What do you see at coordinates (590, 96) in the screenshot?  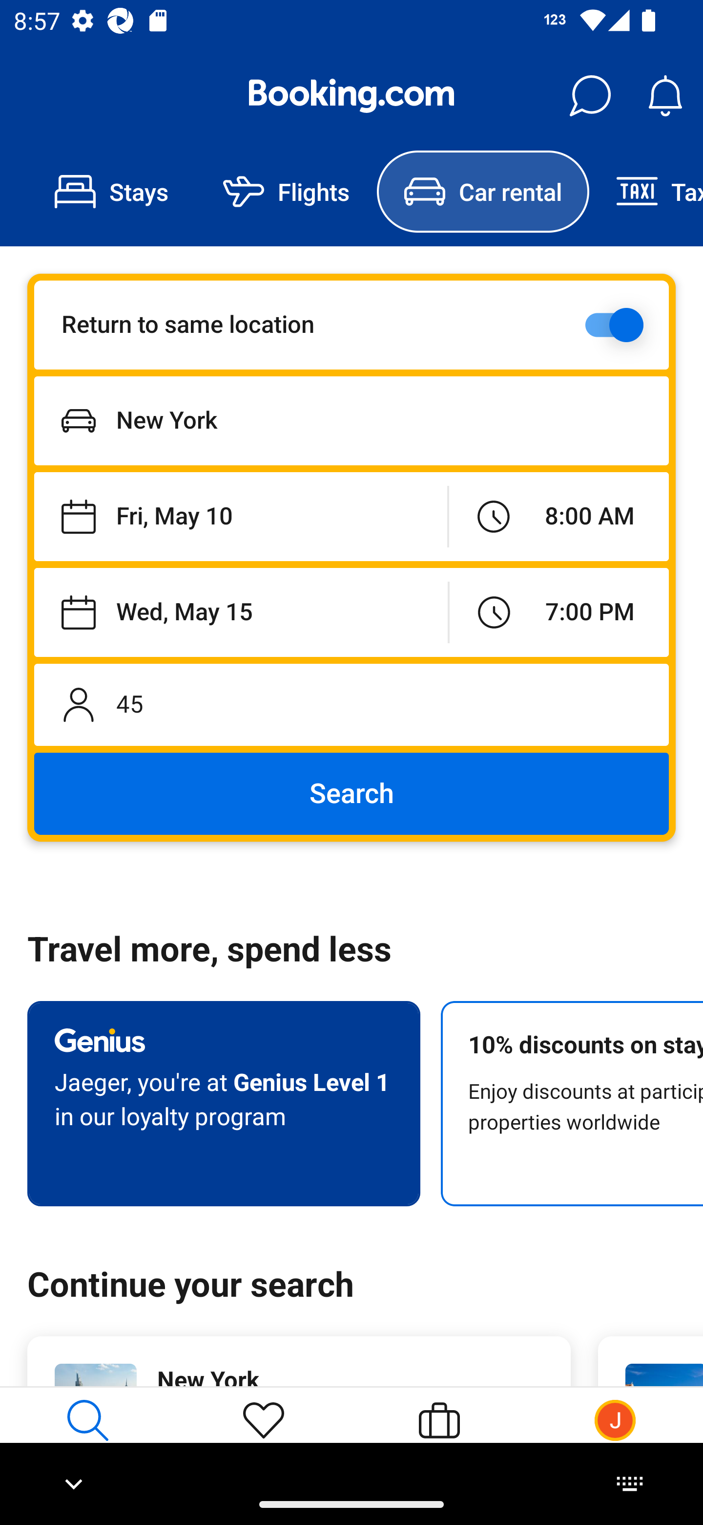 I see `Messages` at bounding box center [590, 96].